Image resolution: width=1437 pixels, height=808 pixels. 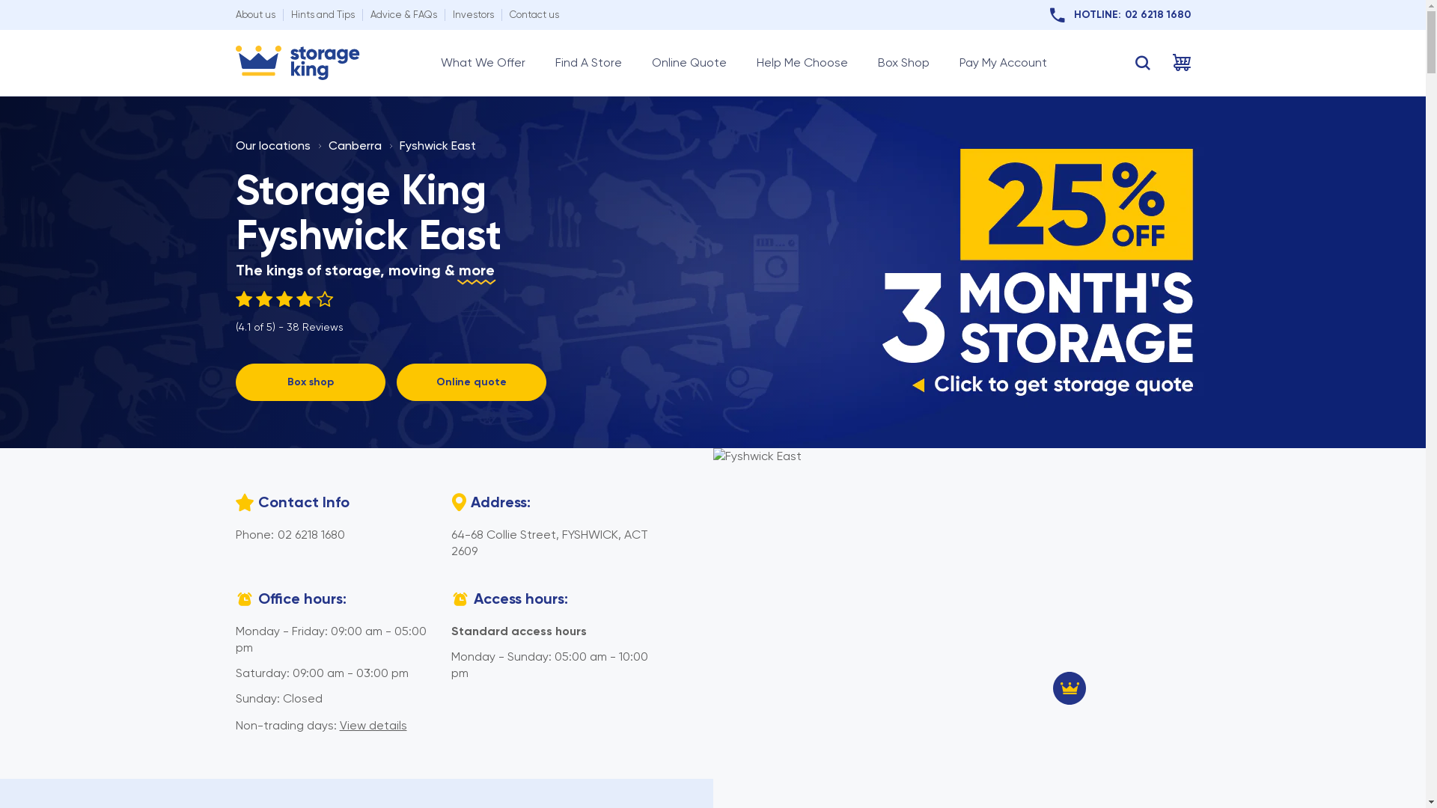 I want to click on Online quote, so click(x=472, y=382).